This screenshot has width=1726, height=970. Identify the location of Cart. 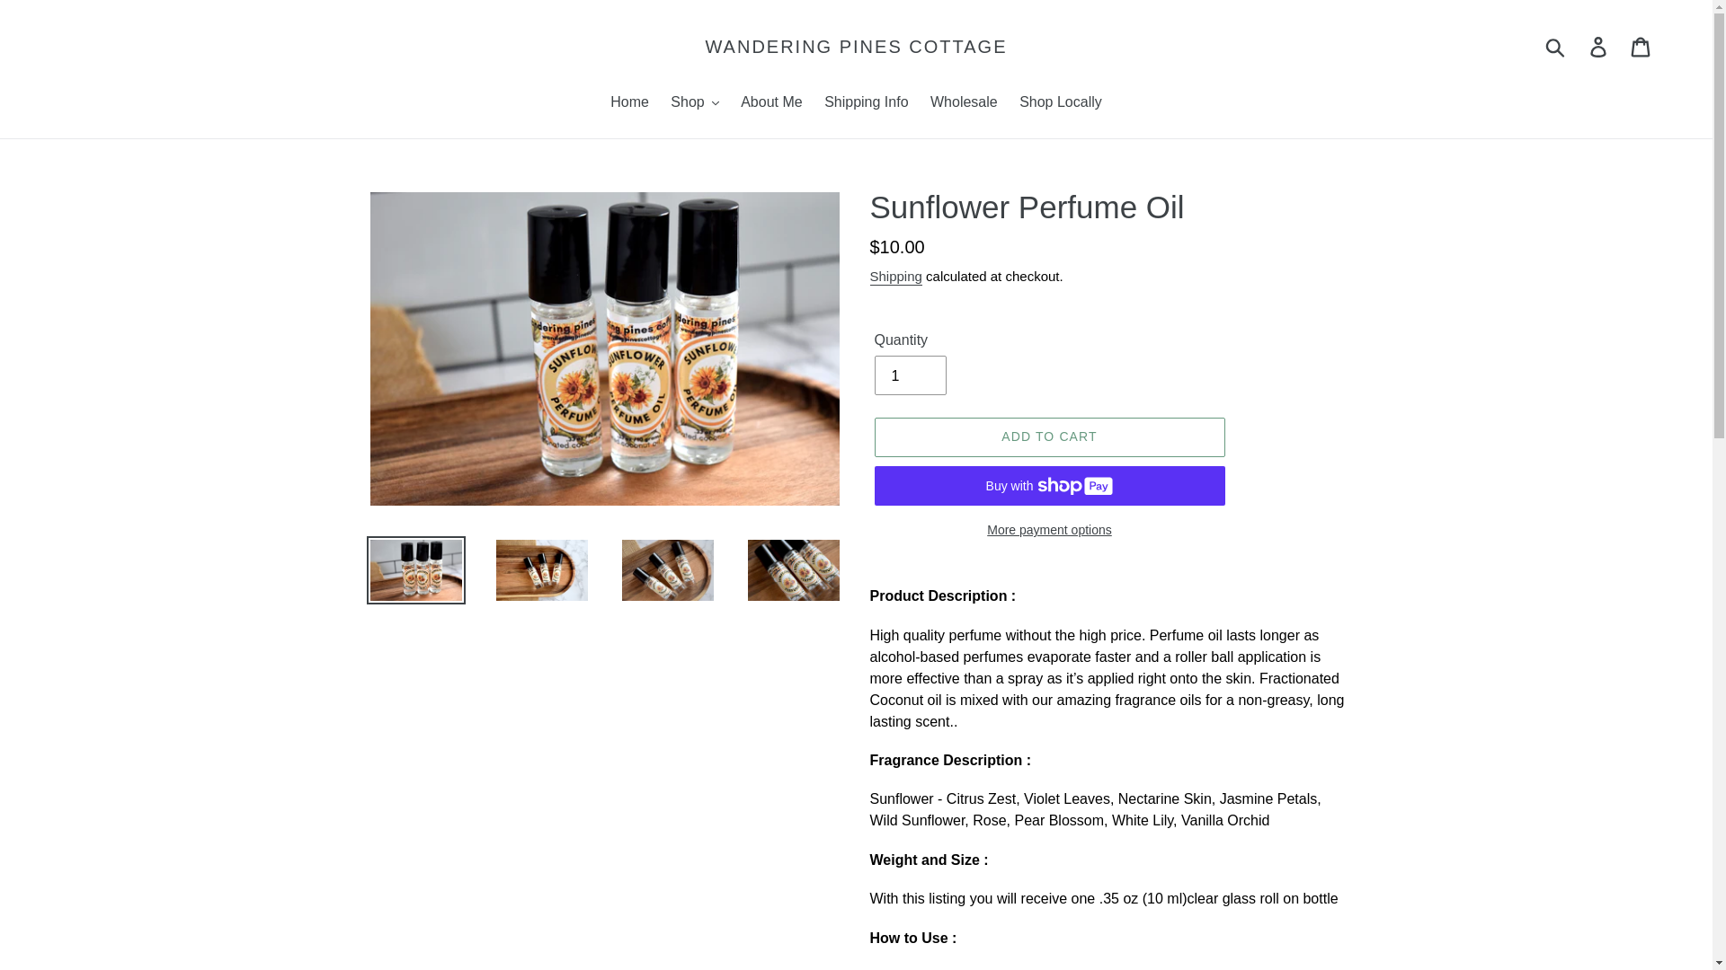
(1641, 47).